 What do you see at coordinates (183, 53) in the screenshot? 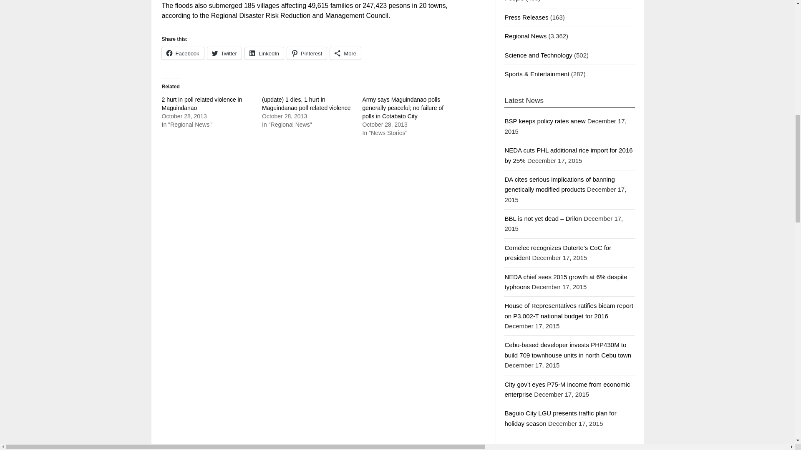
I see `Facebook` at bounding box center [183, 53].